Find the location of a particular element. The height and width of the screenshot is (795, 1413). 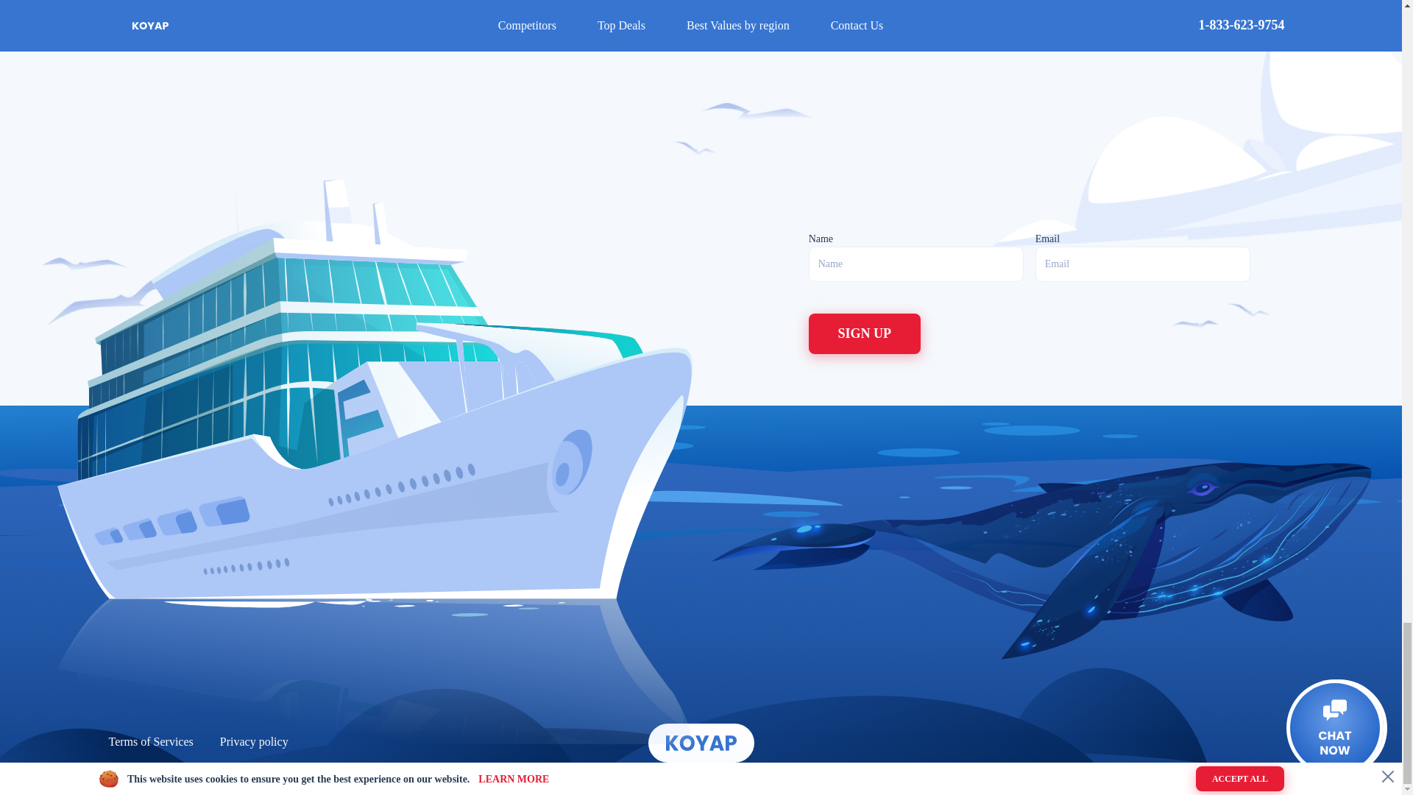

Terms of Services is located at coordinates (151, 741).